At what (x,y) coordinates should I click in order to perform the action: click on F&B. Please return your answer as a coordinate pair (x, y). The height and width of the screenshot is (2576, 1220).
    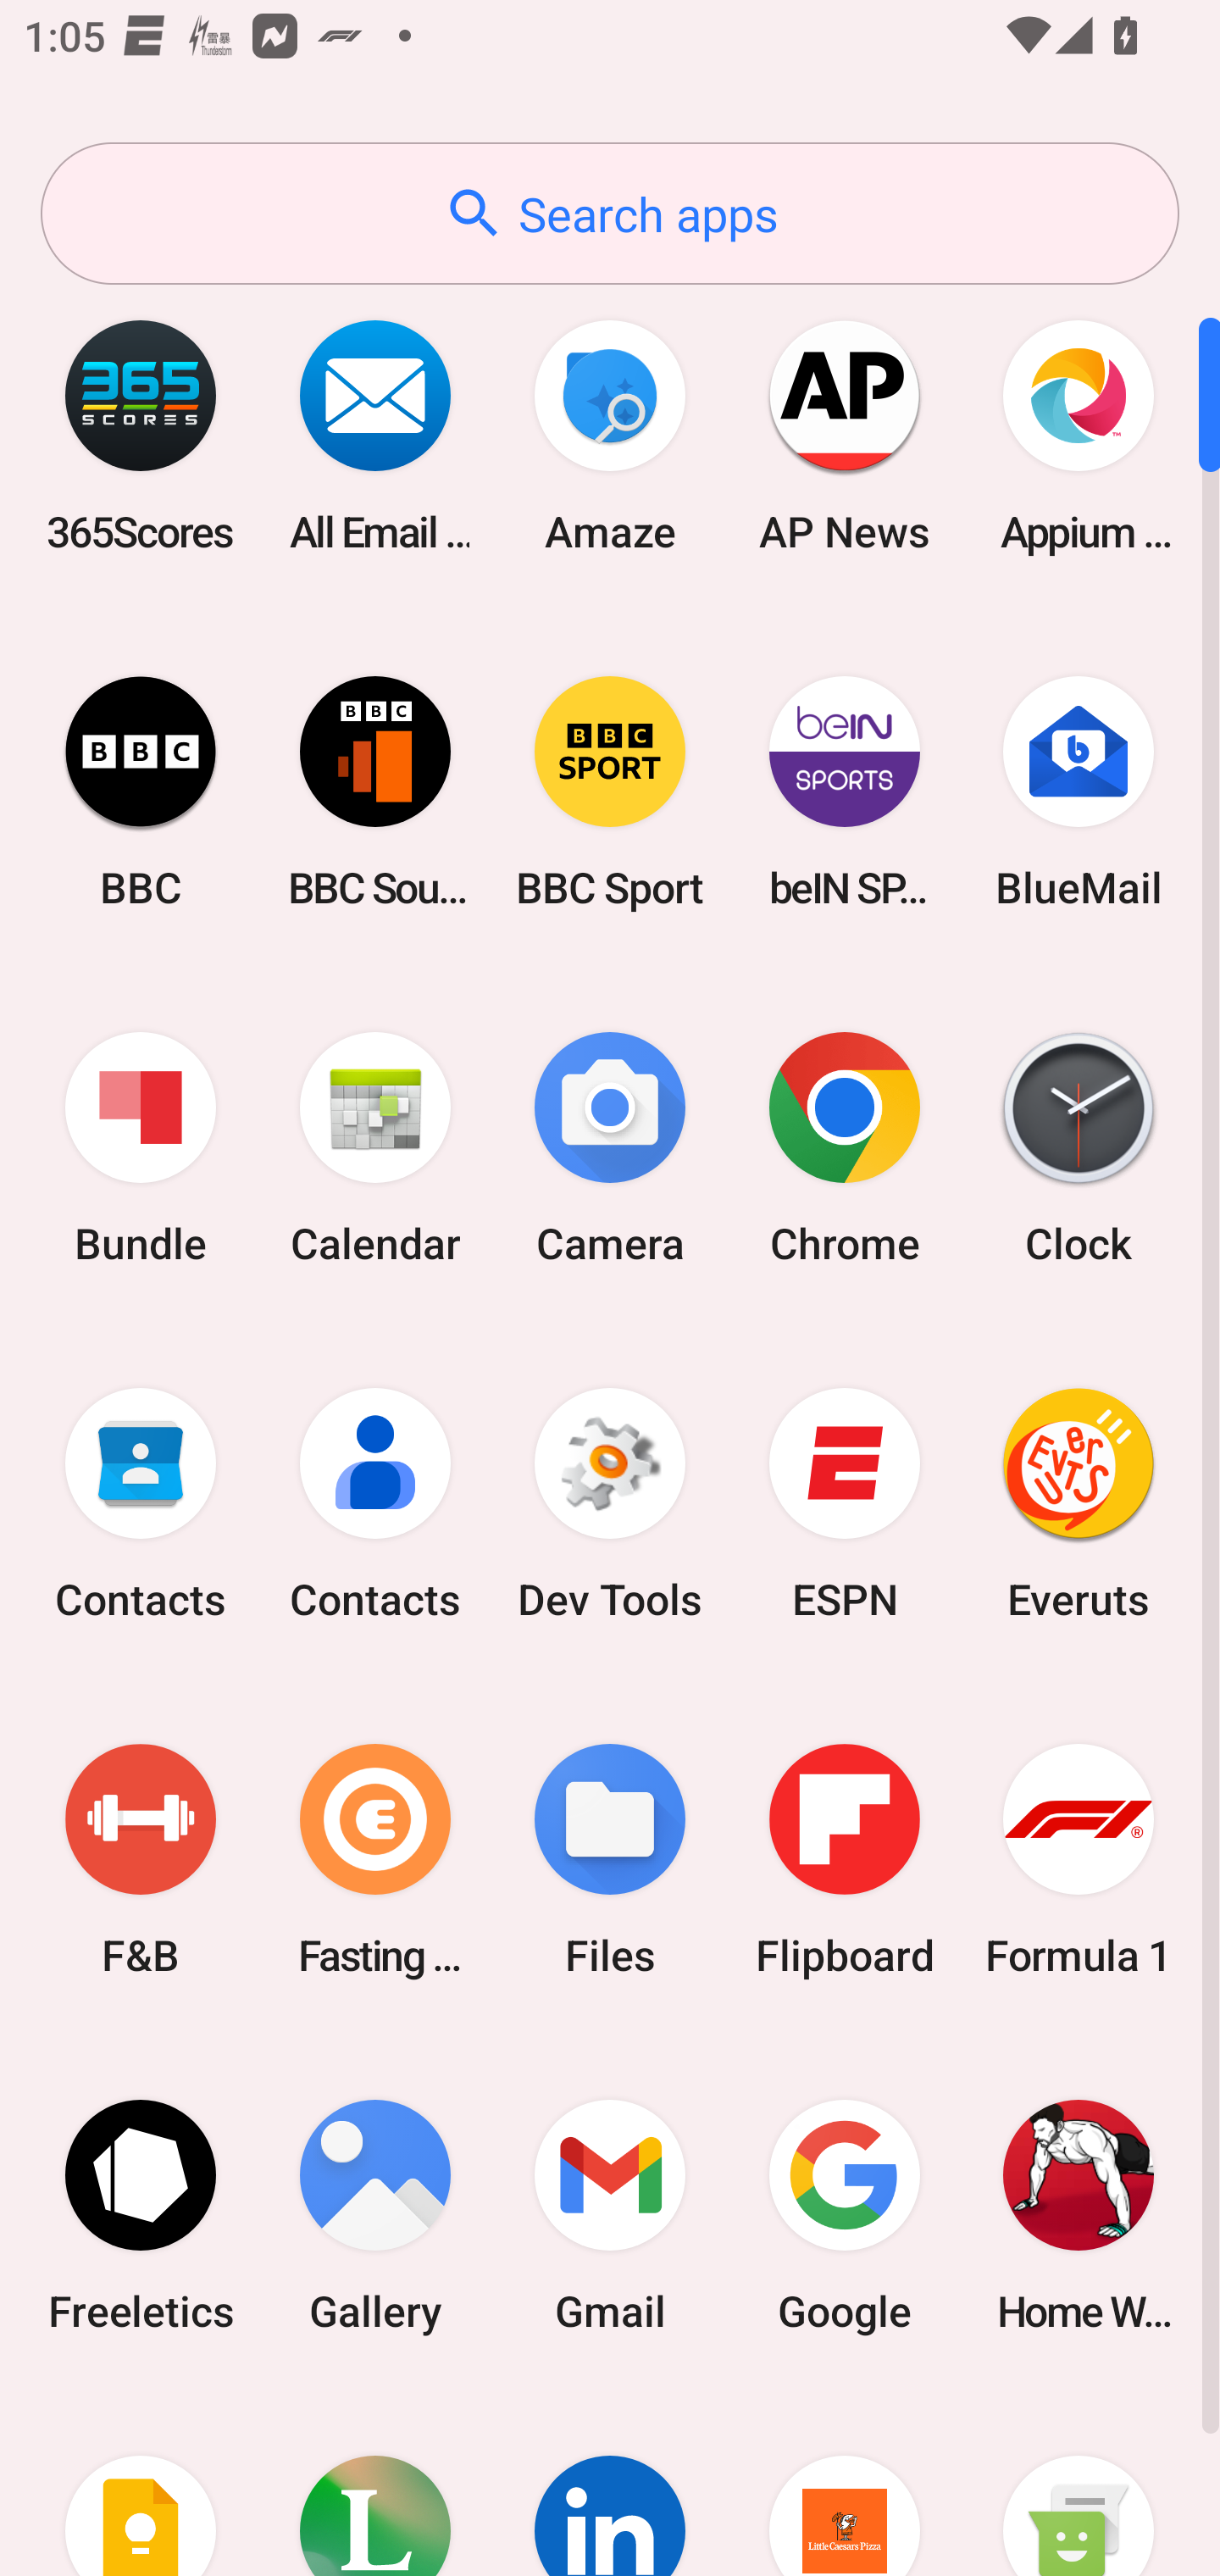
    Looking at the image, I should click on (141, 1859).